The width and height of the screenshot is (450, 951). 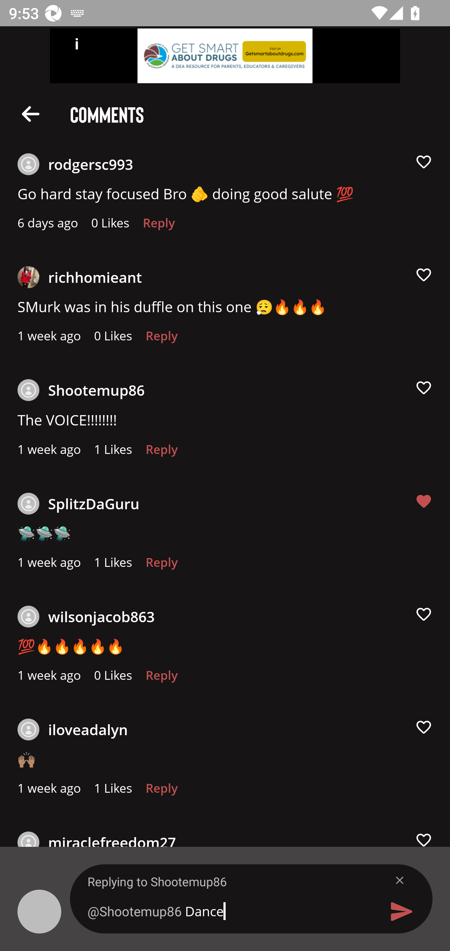 I want to click on Reply, so click(x=159, y=226).